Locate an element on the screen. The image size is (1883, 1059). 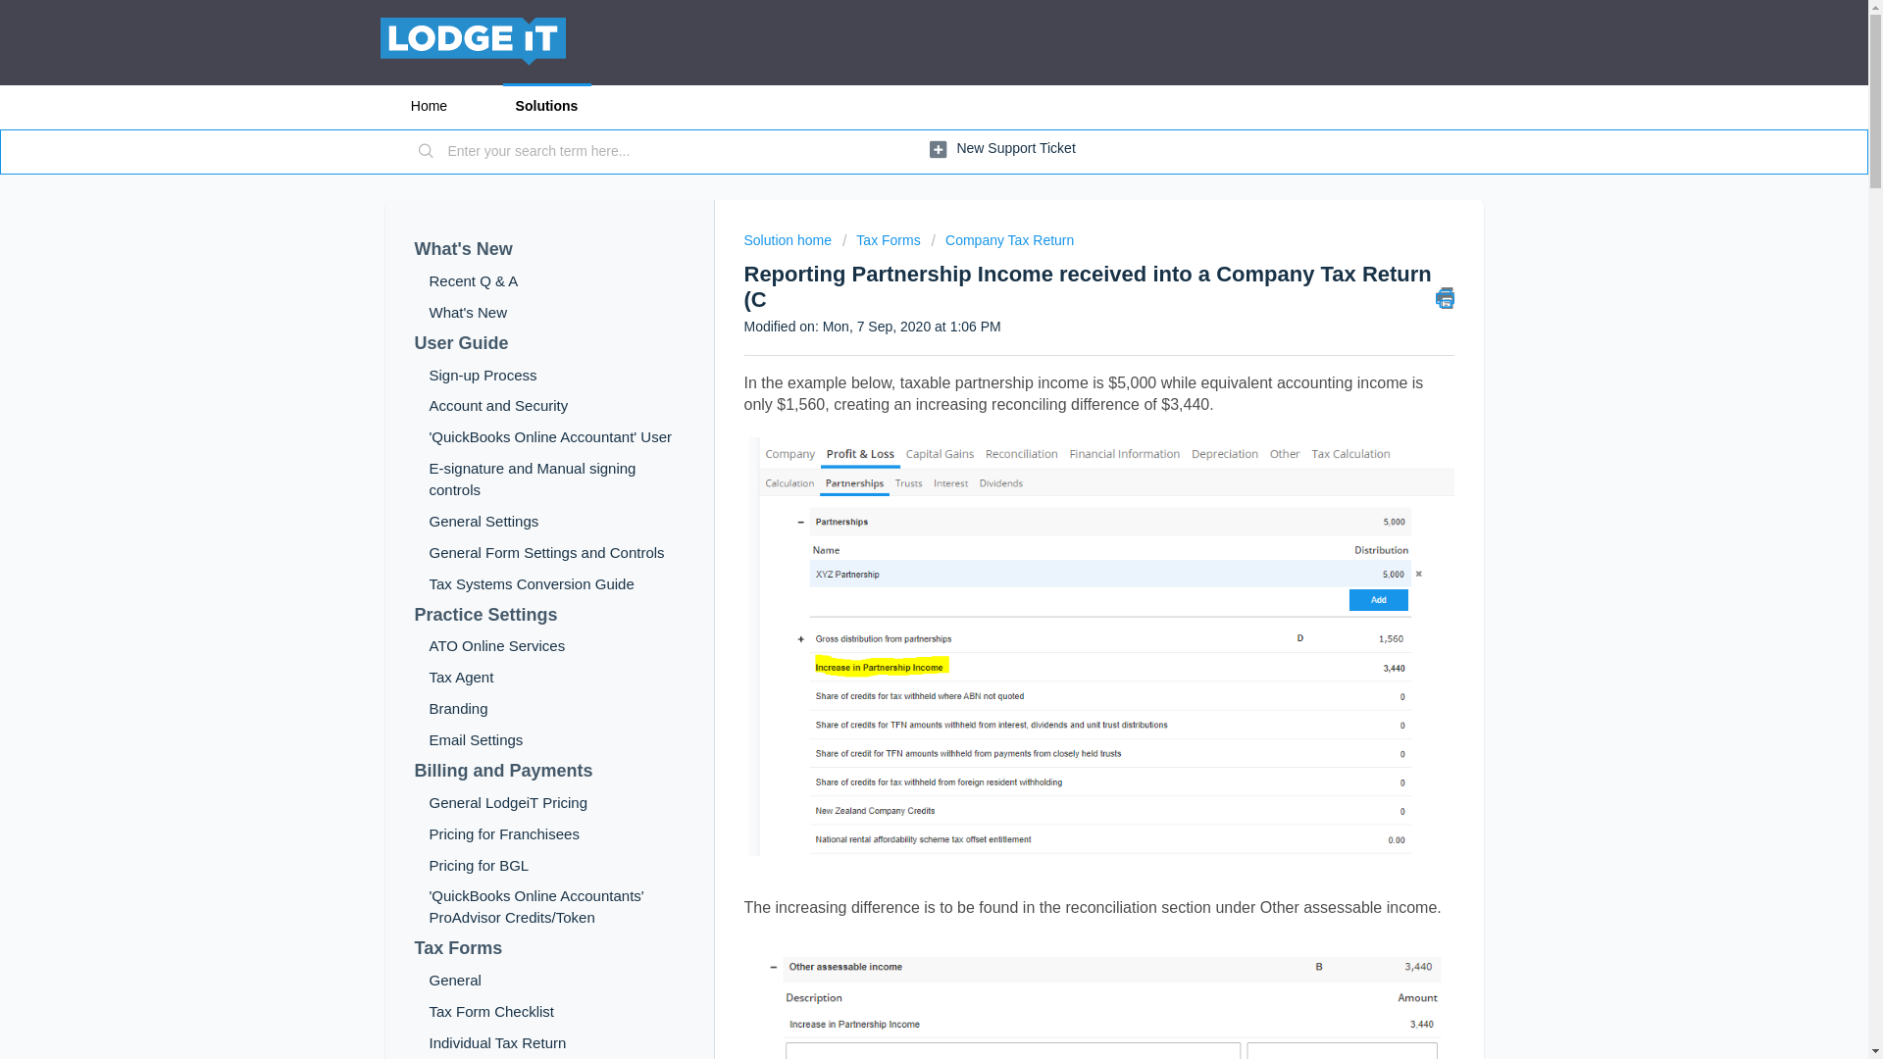
'QuickBooks Online Accountants' ProAdvisor Credits/Token is located at coordinates (557, 907).